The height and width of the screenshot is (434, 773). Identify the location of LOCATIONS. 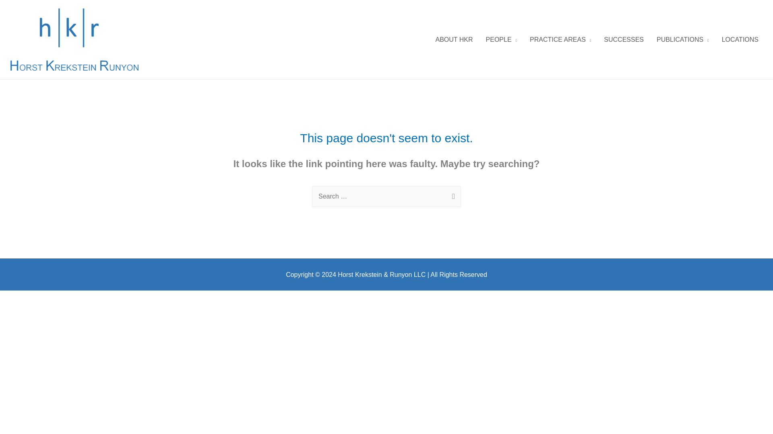
(740, 39).